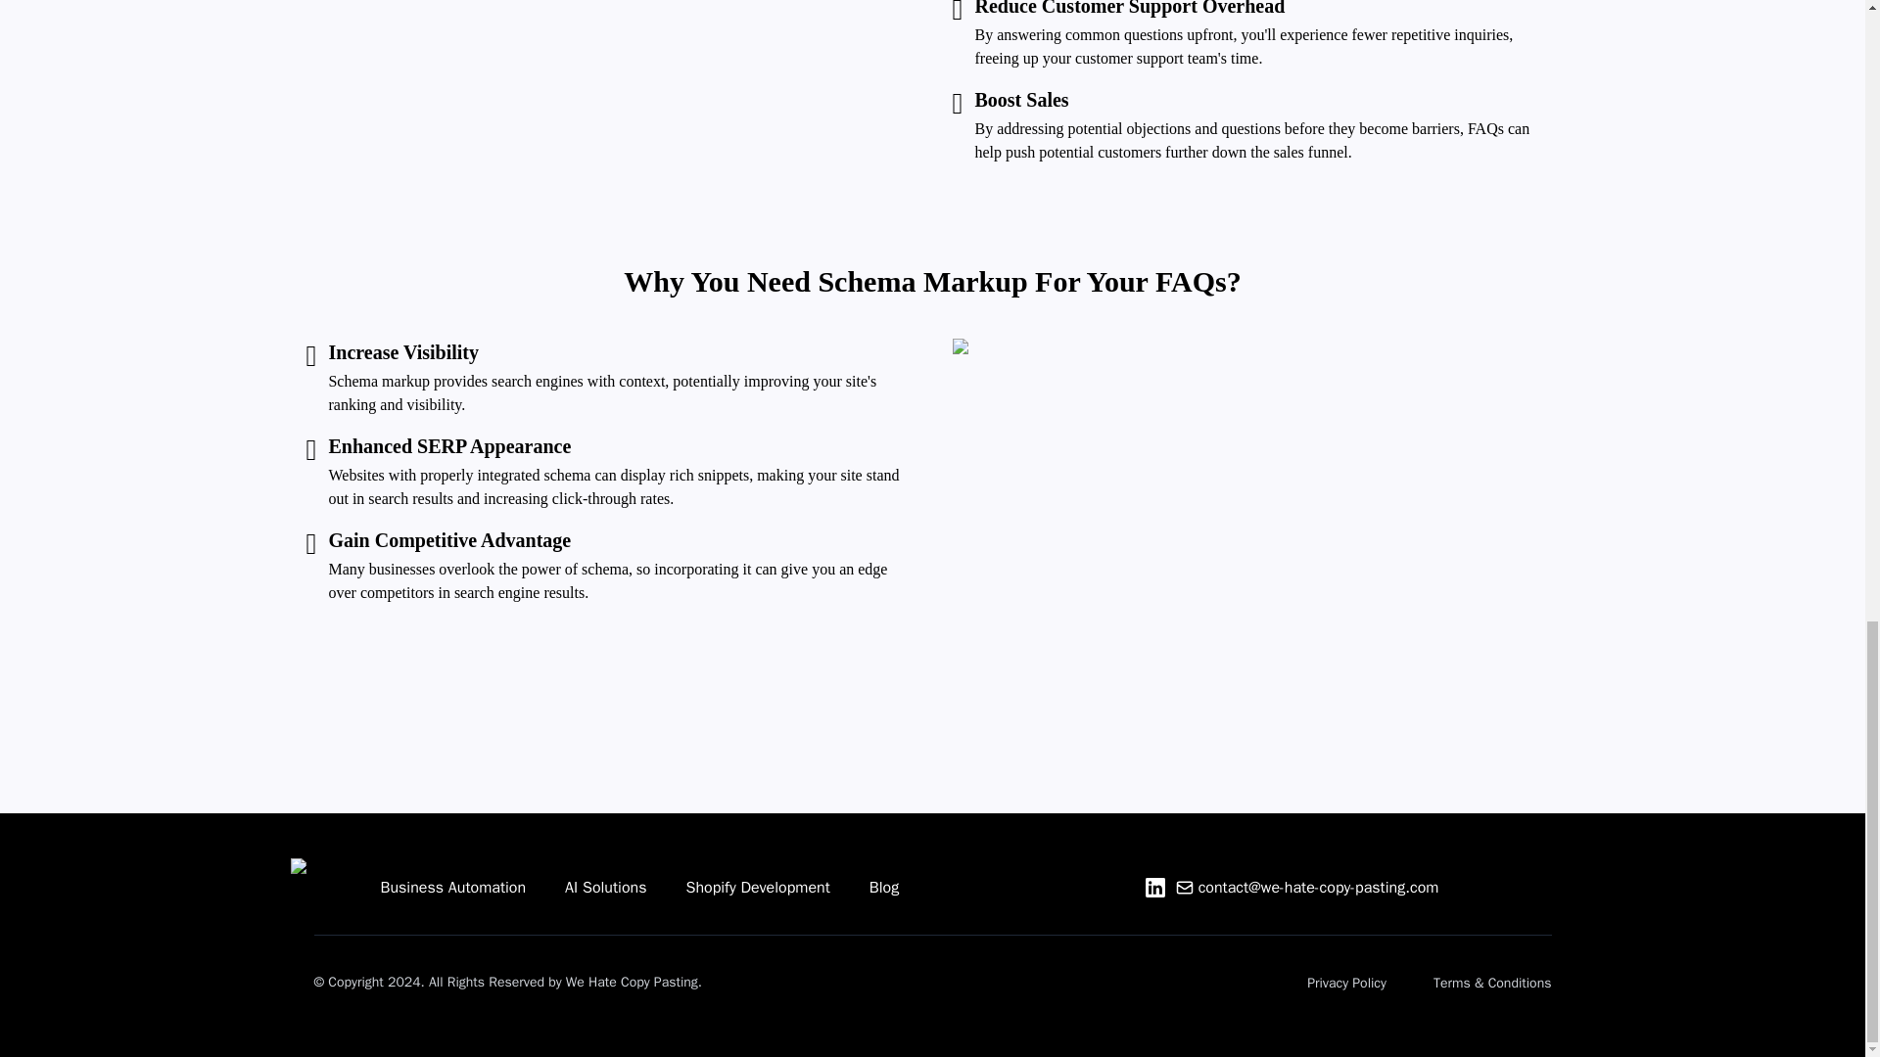 This screenshot has width=1880, height=1057. What do you see at coordinates (1346, 983) in the screenshot?
I see `Privacy Policy` at bounding box center [1346, 983].